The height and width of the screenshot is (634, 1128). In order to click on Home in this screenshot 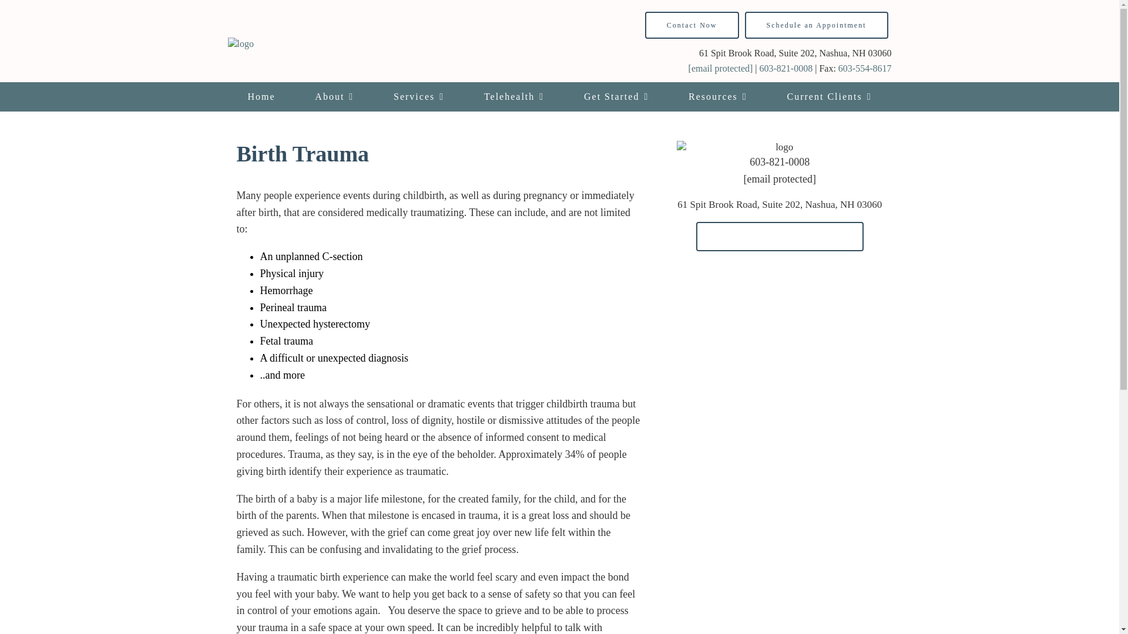, I will do `click(261, 97)`.